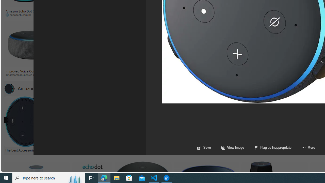 This screenshot has height=183, width=325. Describe the element at coordinates (75, 75) in the screenshot. I see `security.org` at that location.